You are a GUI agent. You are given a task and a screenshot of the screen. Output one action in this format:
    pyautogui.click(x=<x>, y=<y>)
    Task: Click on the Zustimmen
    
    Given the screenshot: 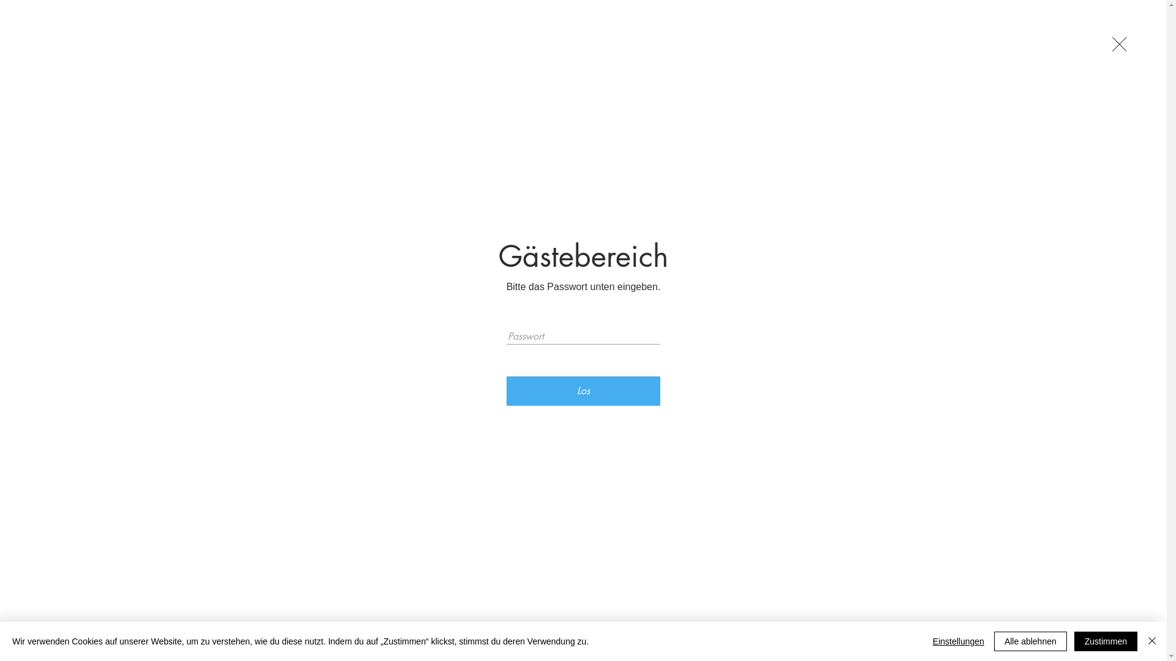 What is the action you would take?
    pyautogui.click(x=1106, y=641)
    